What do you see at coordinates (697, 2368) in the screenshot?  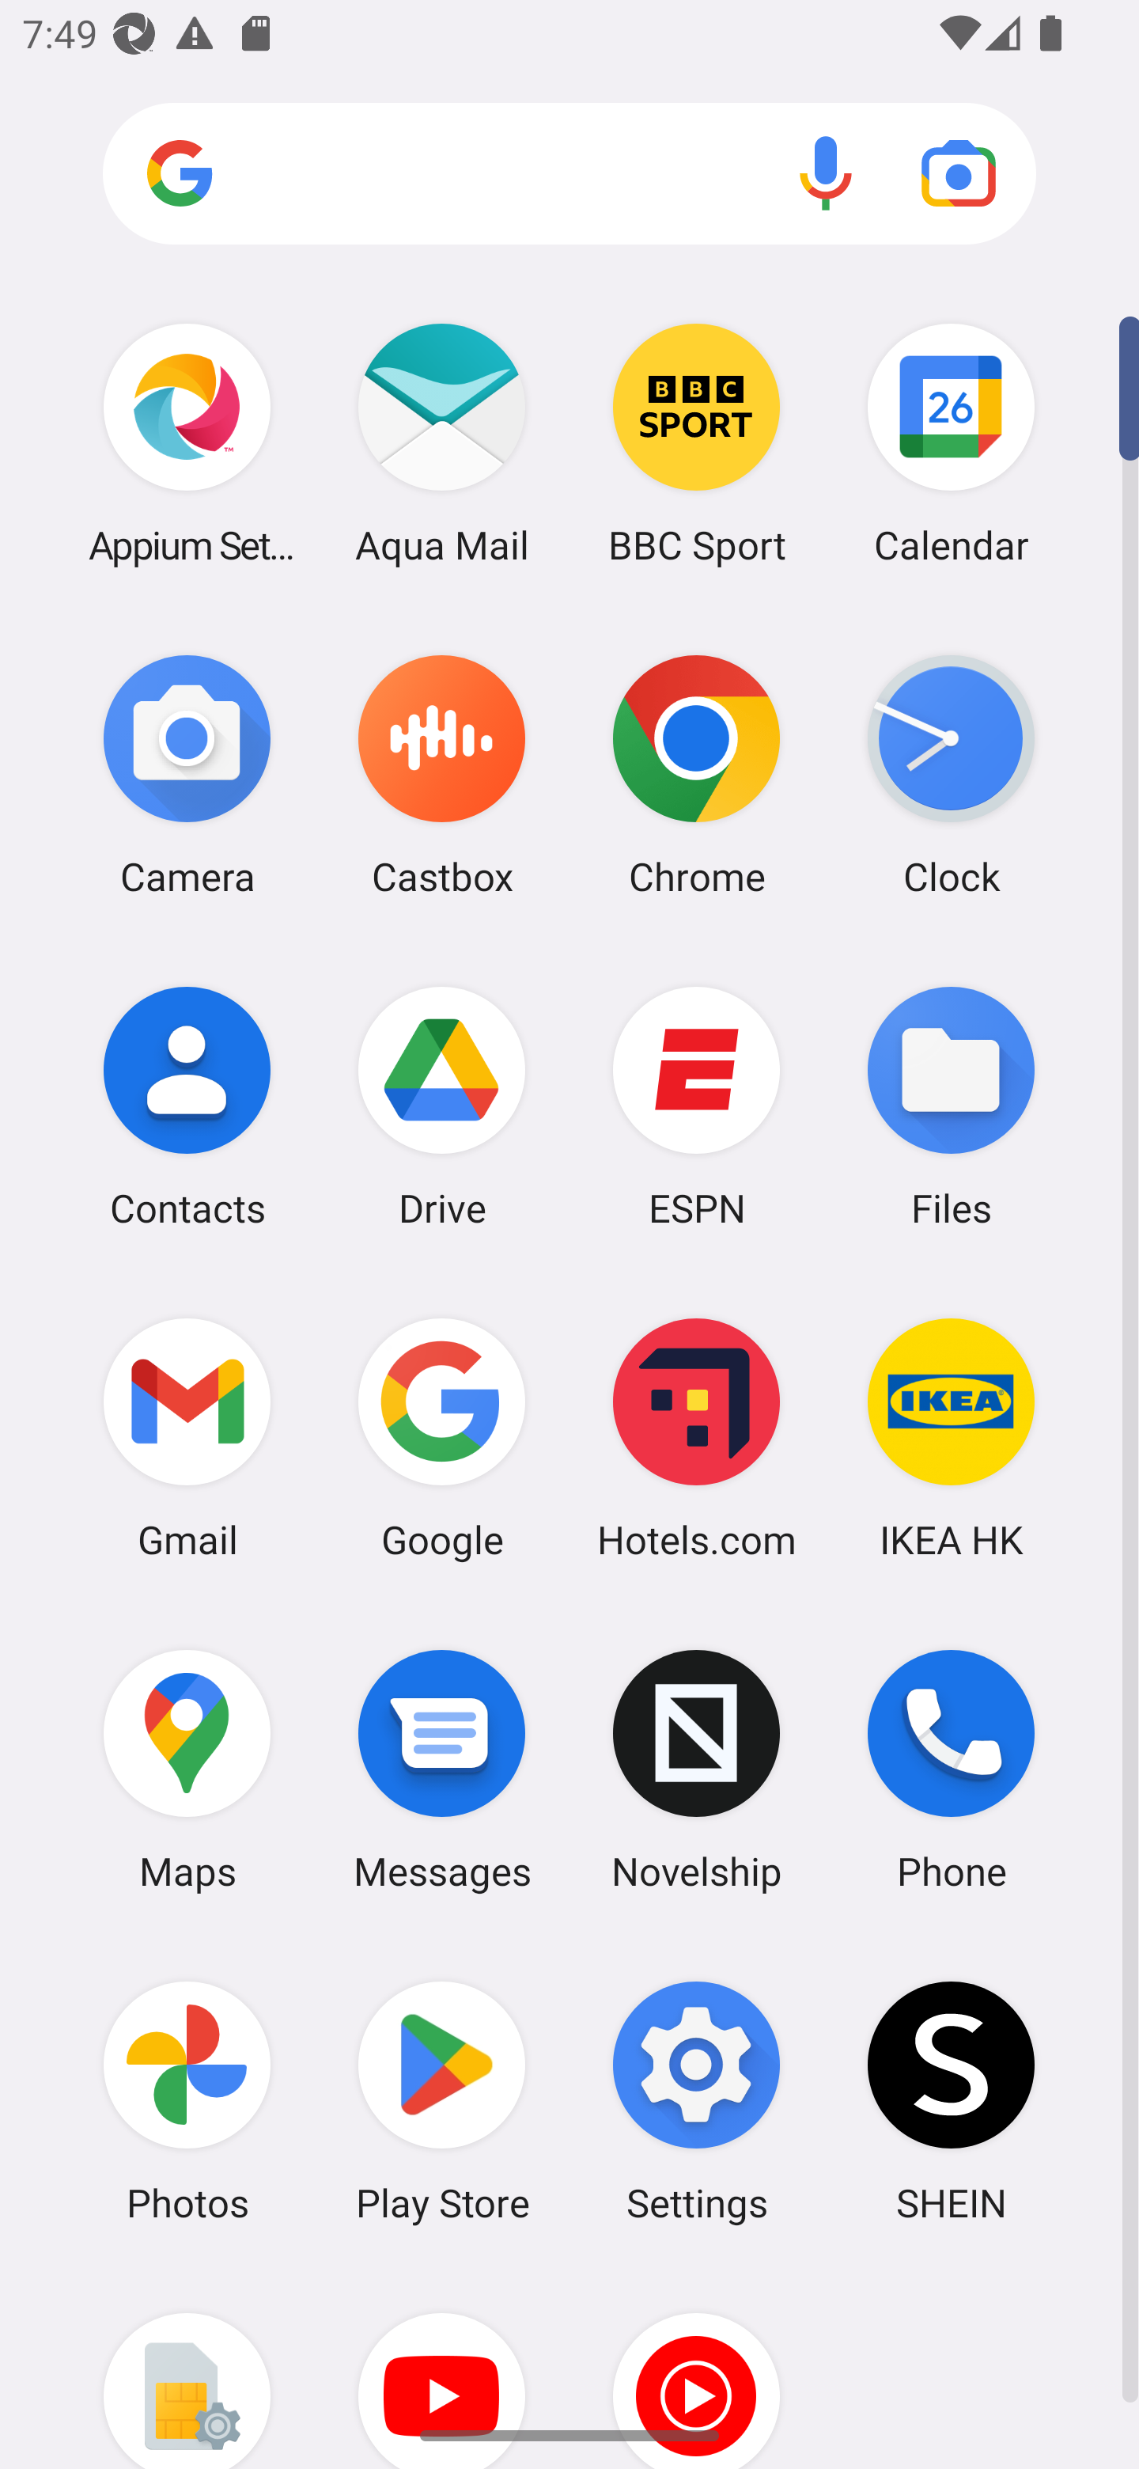 I see `YT Music` at bounding box center [697, 2368].